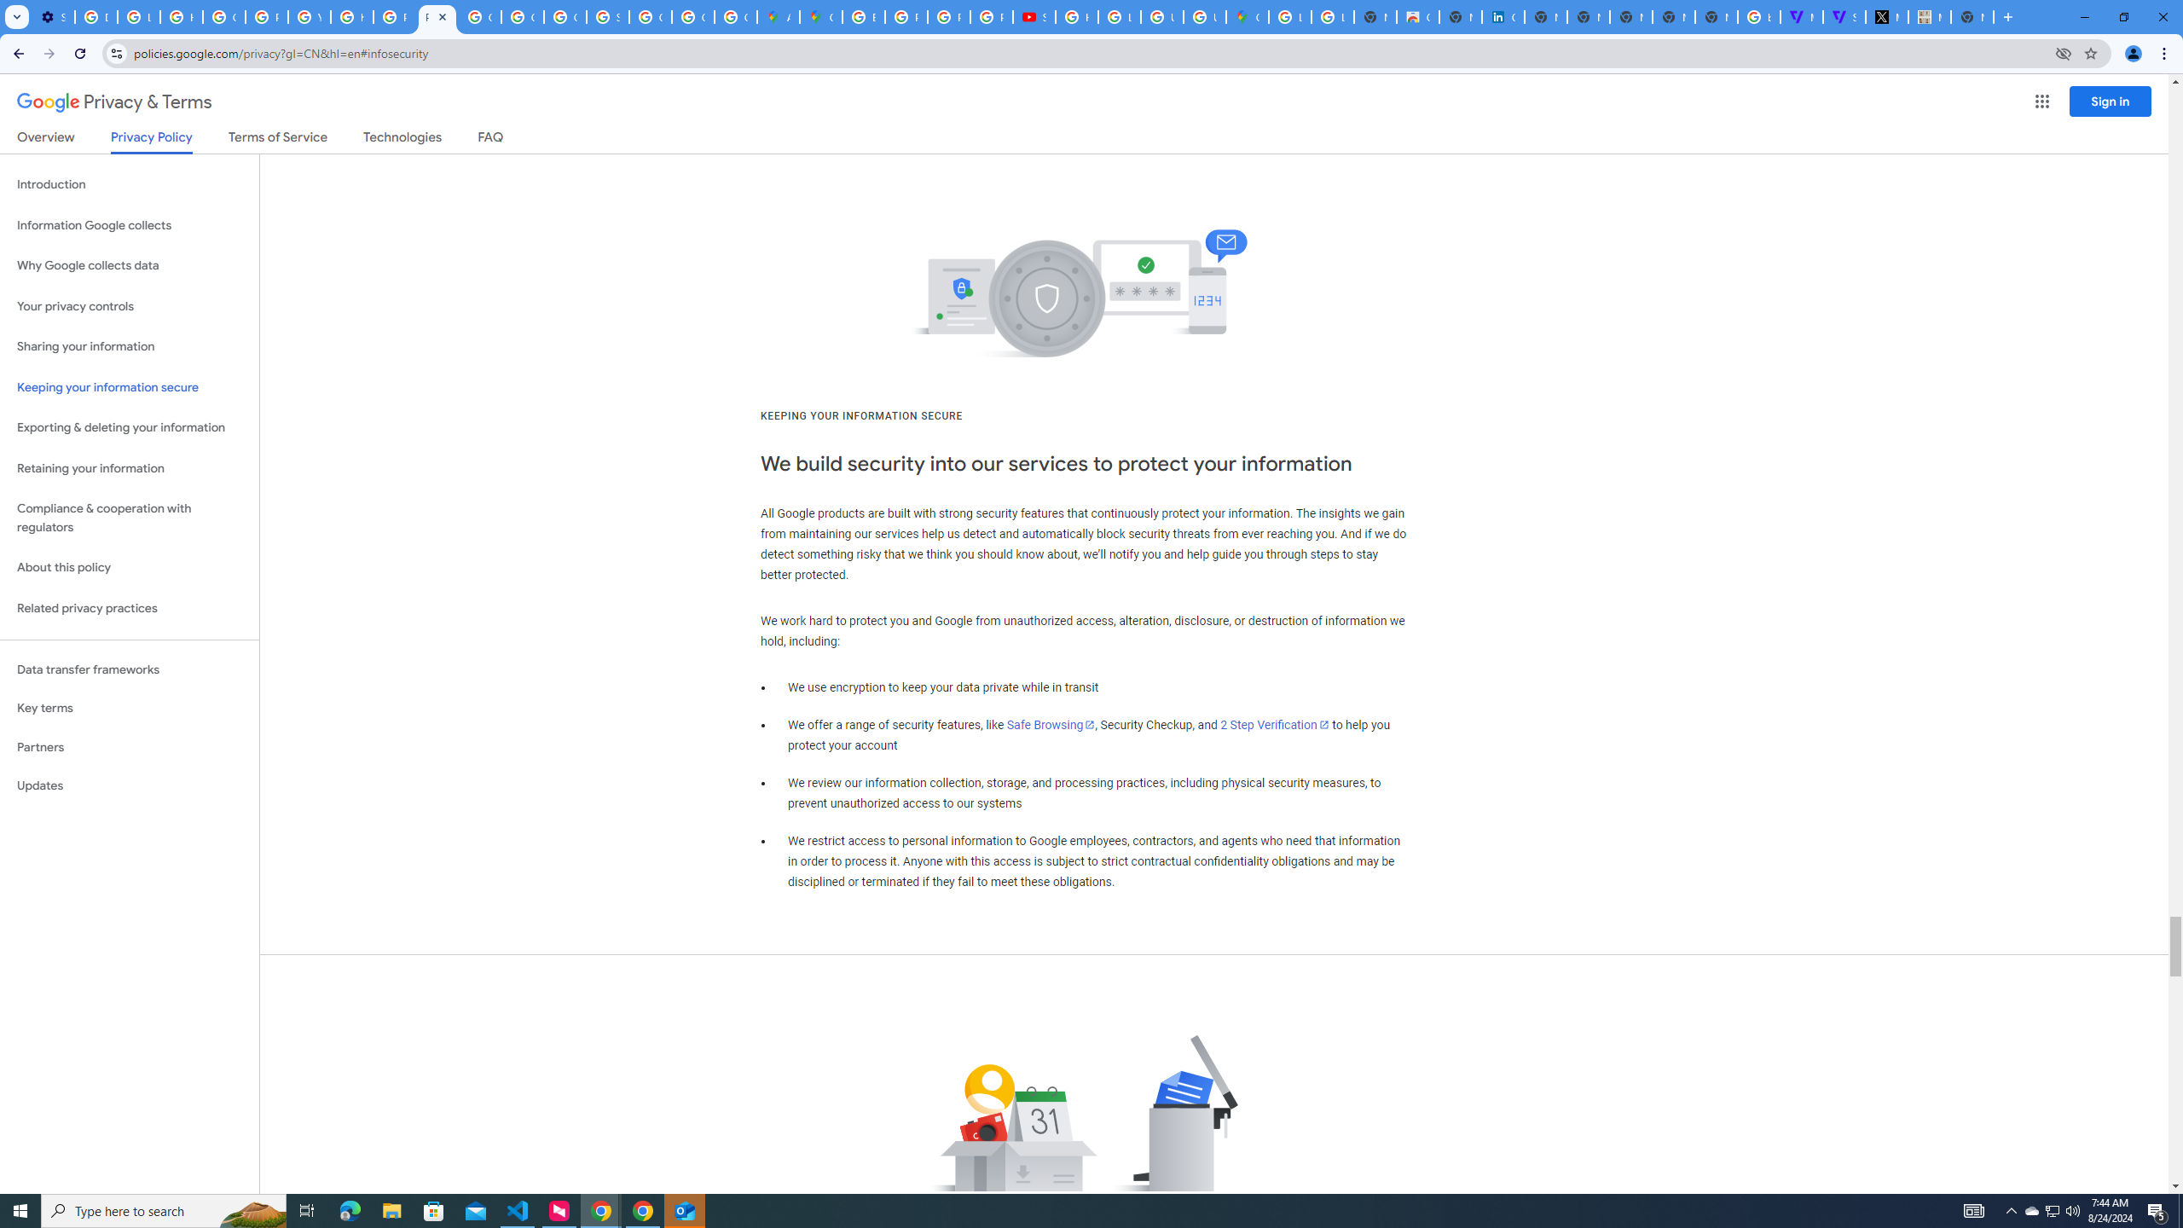  Describe the element at coordinates (1844, 17) in the screenshot. I see `Streaming - The Verge` at that location.